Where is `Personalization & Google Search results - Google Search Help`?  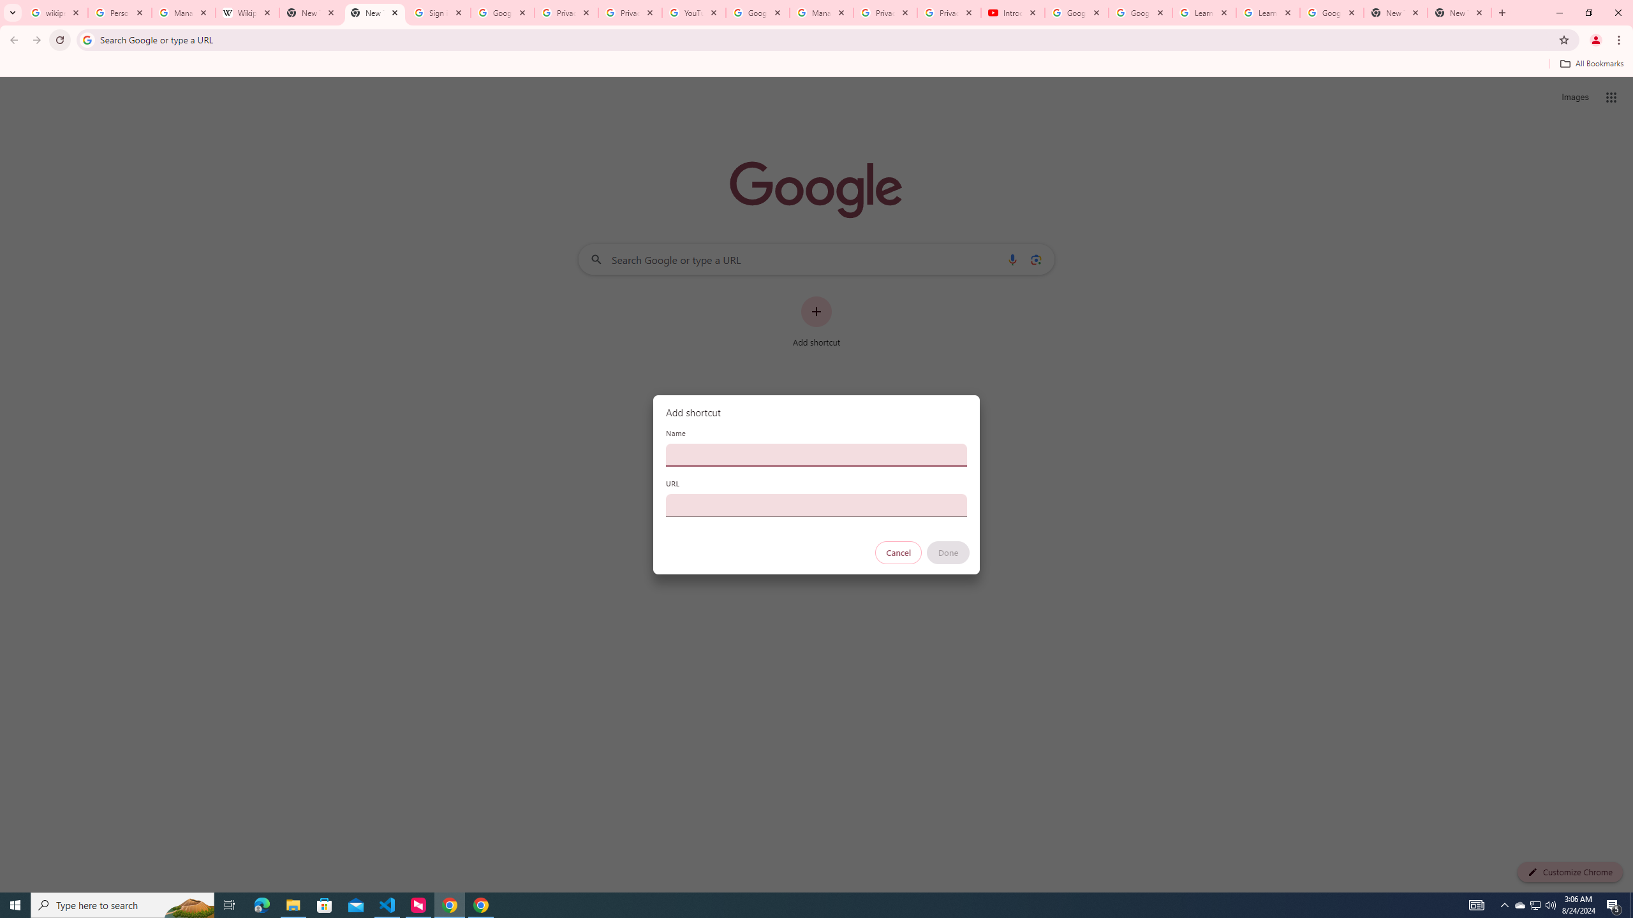
Personalization & Google Search results - Google Search Help is located at coordinates (119, 13).